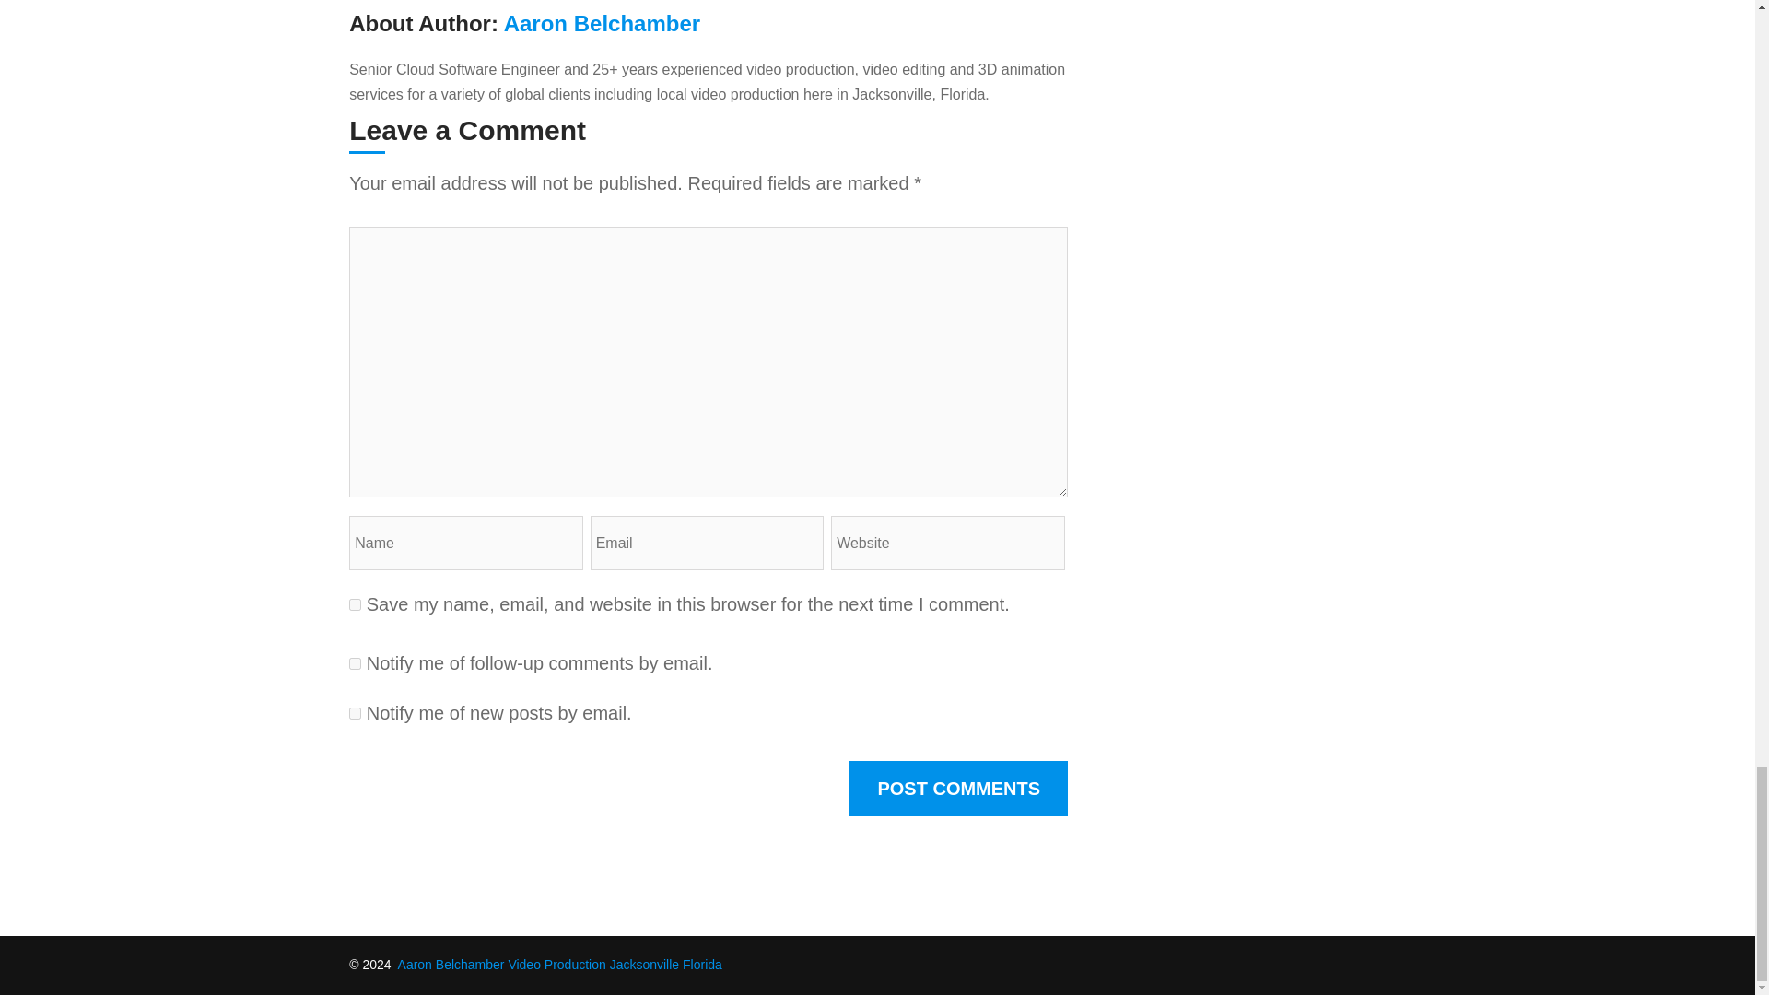 Image resolution: width=1769 pixels, height=995 pixels. I want to click on Posts by Aaron Belchamber, so click(603, 22).